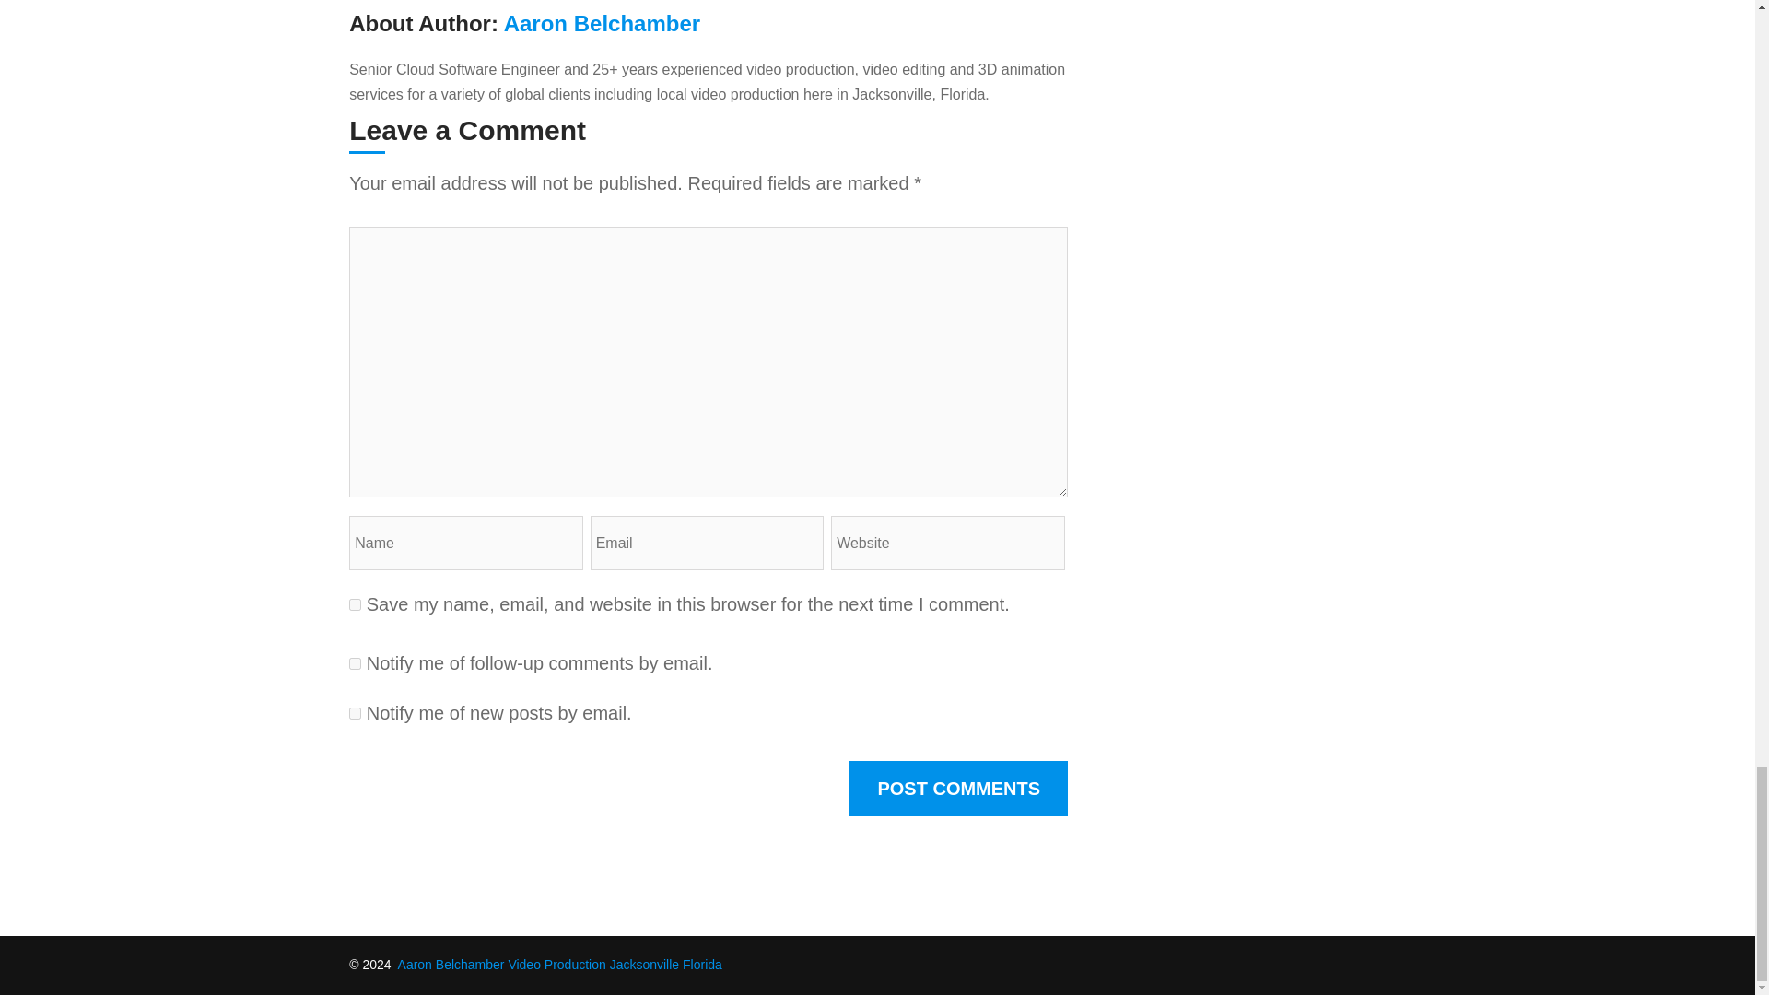 Image resolution: width=1769 pixels, height=995 pixels. I want to click on Posts by Aaron Belchamber, so click(603, 22).